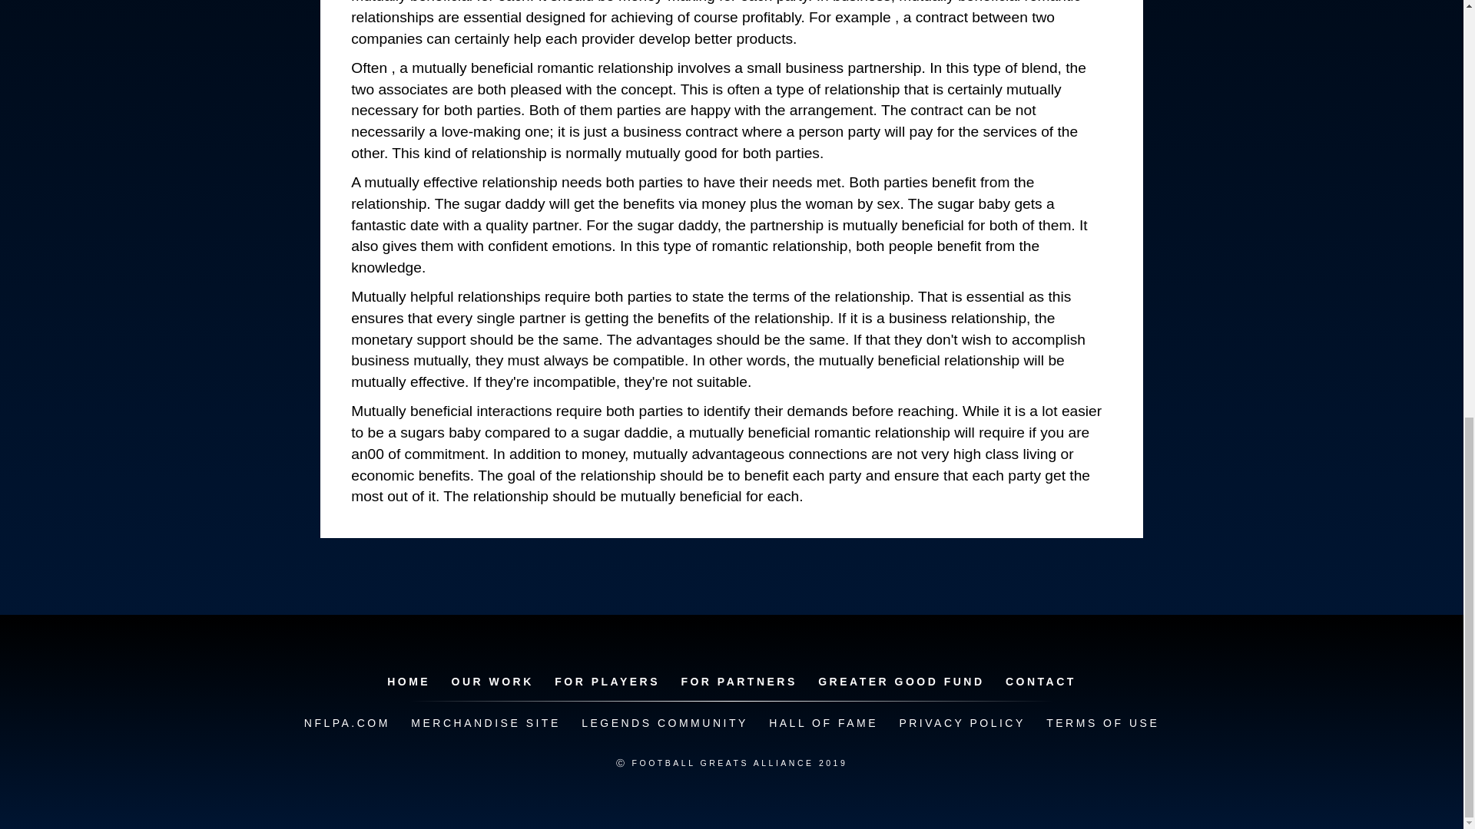  I want to click on GREATER GOOD FUND, so click(900, 682).